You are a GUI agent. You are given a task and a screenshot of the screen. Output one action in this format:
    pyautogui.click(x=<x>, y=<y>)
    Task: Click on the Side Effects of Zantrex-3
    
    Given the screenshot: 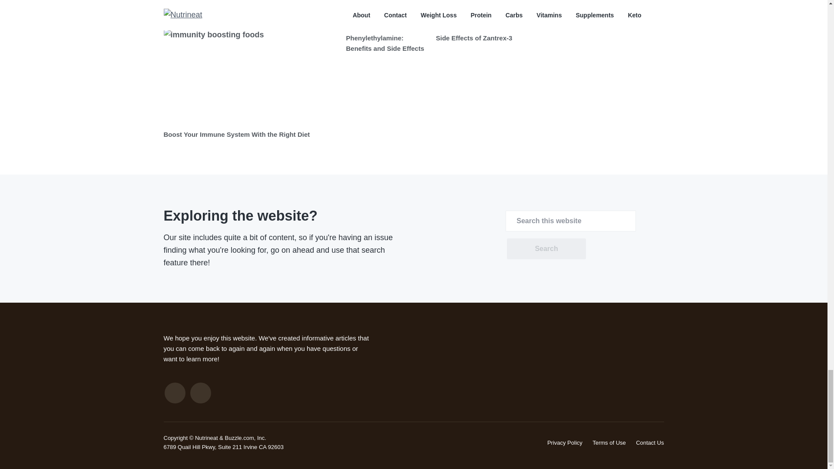 What is the action you would take?
    pyautogui.click(x=474, y=38)
    